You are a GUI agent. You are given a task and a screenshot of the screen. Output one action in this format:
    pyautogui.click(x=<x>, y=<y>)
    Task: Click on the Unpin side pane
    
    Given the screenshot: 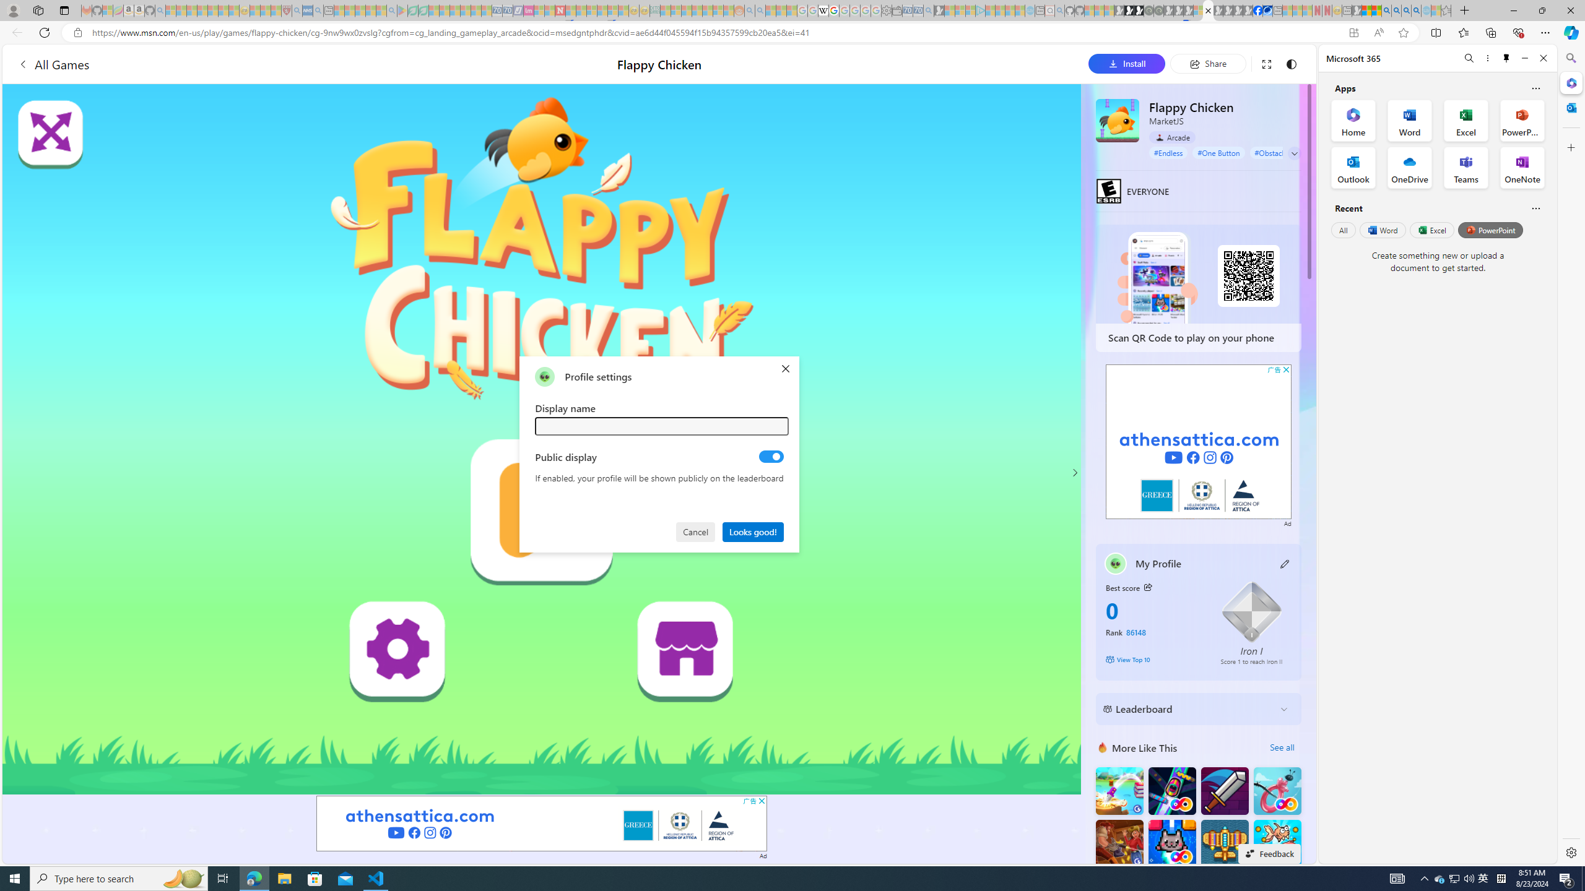 What is the action you would take?
    pyautogui.click(x=1506, y=58)
    